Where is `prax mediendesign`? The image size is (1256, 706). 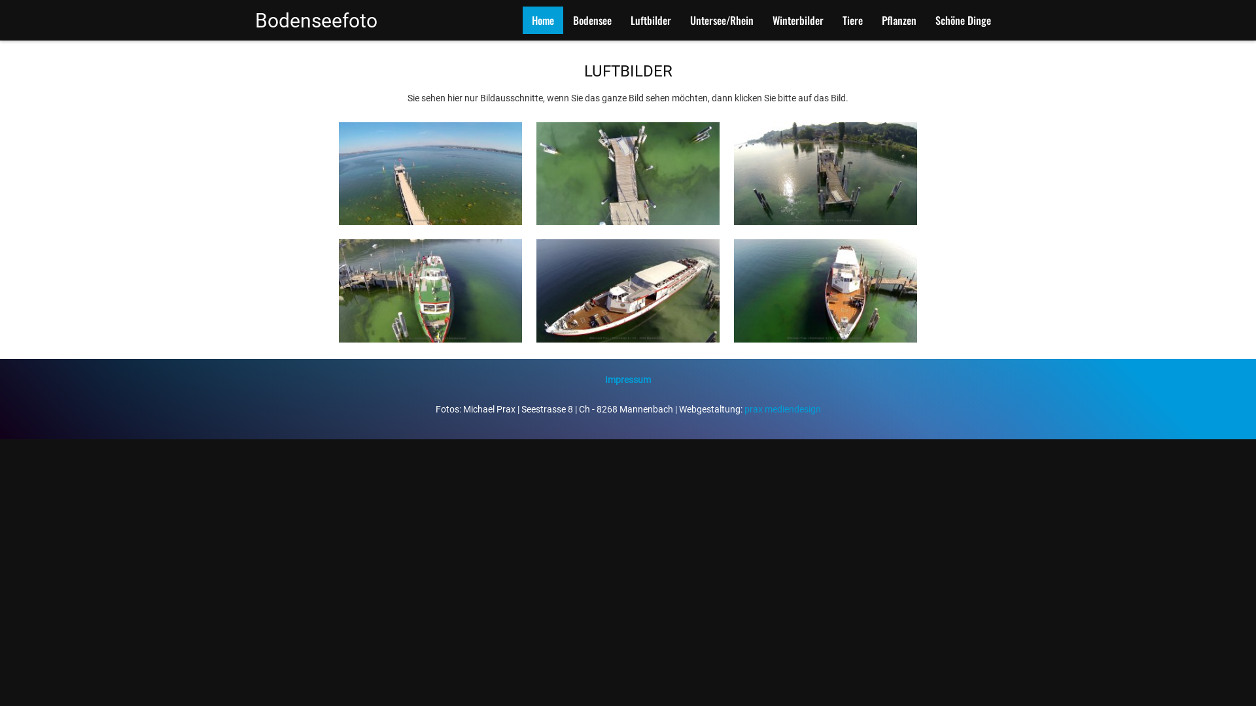
prax mediendesign is located at coordinates (782, 409).